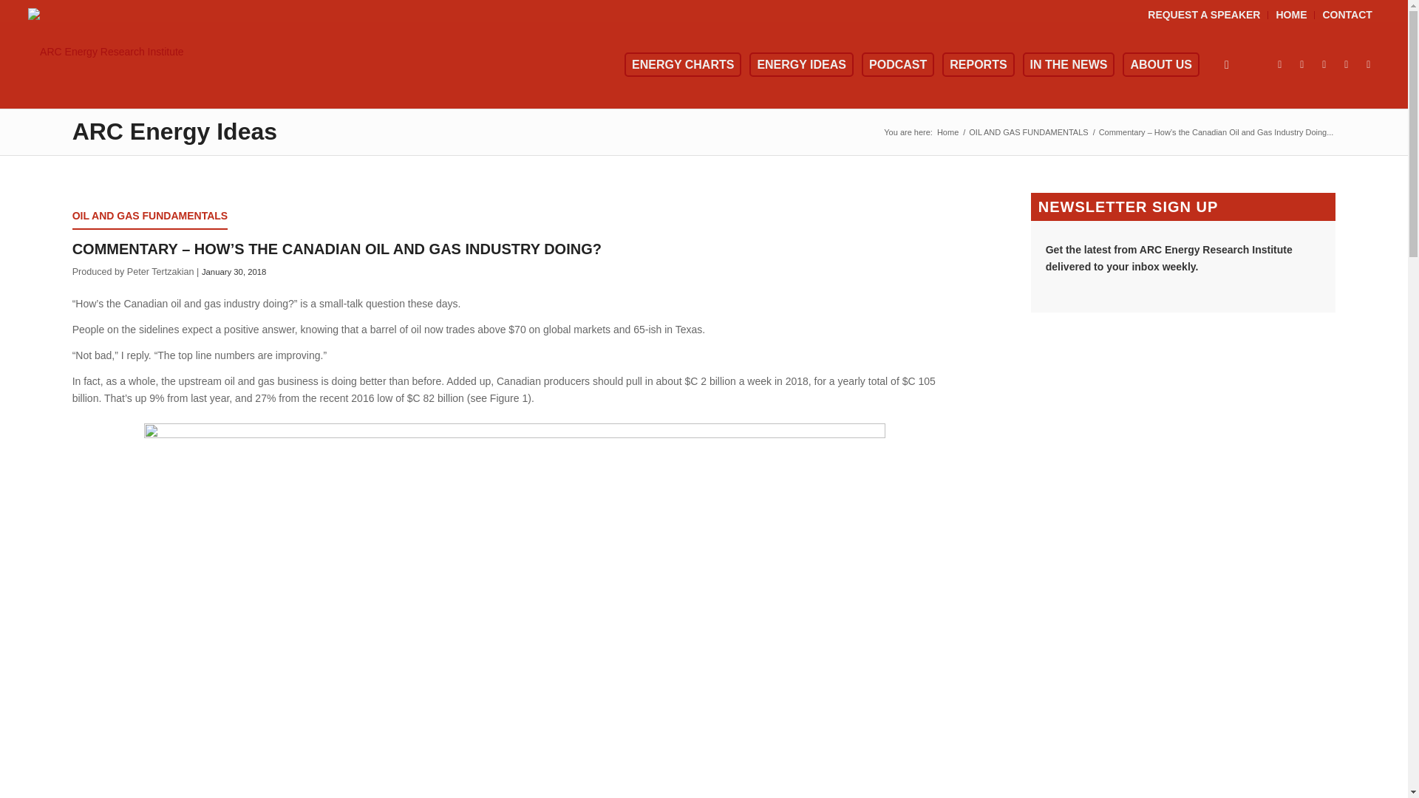 The height and width of the screenshot is (798, 1419). Describe the element at coordinates (1168, 65) in the screenshot. I see `ABOUT US` at that location.